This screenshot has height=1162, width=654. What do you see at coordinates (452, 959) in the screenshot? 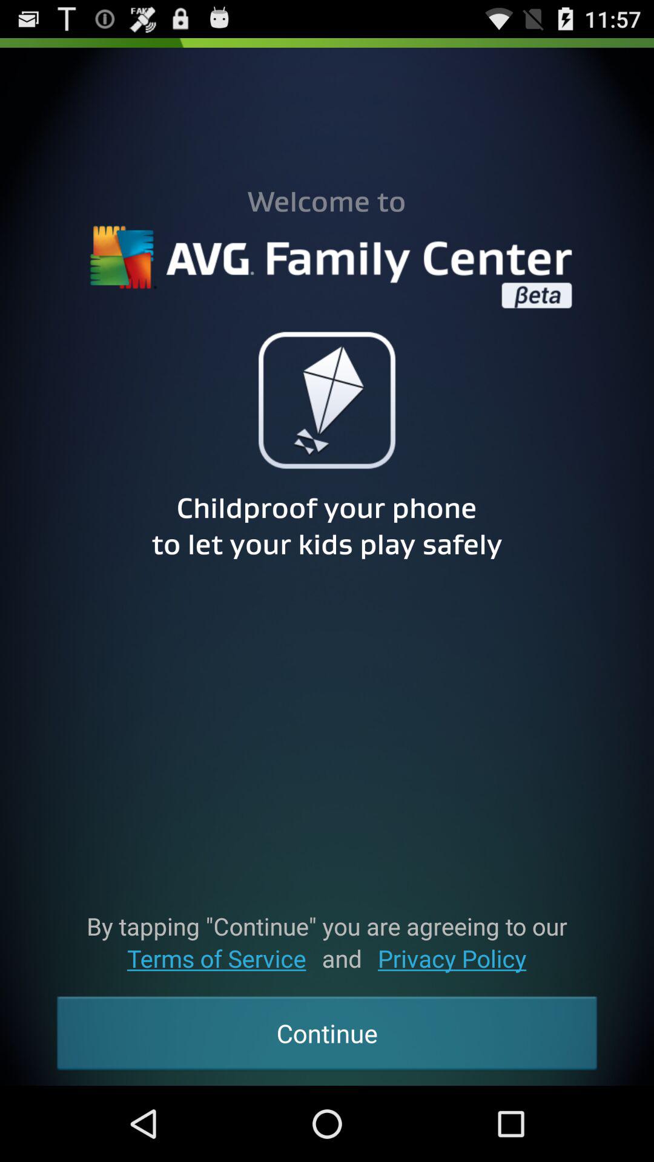
I see `press the item at the bottom right corner` at bounding box center [452, 959].